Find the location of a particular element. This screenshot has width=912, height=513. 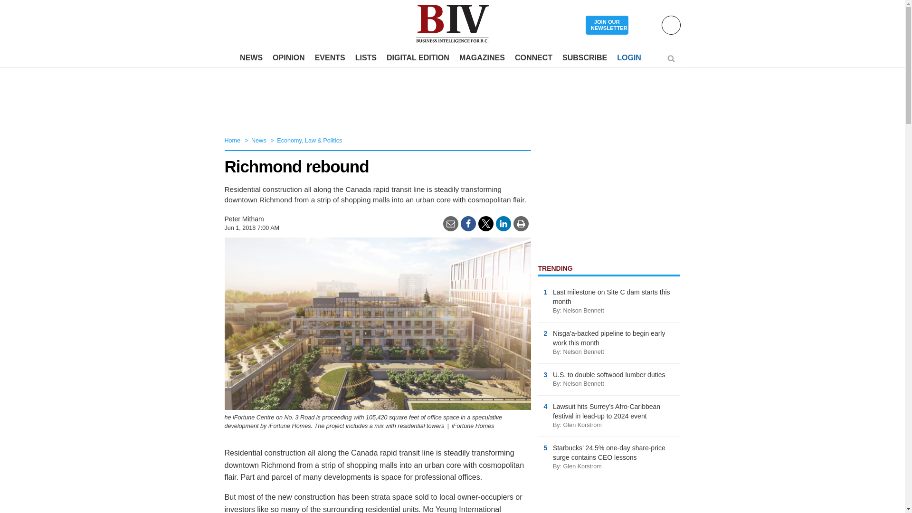

EVENTS is located at coordinates (330, 58).